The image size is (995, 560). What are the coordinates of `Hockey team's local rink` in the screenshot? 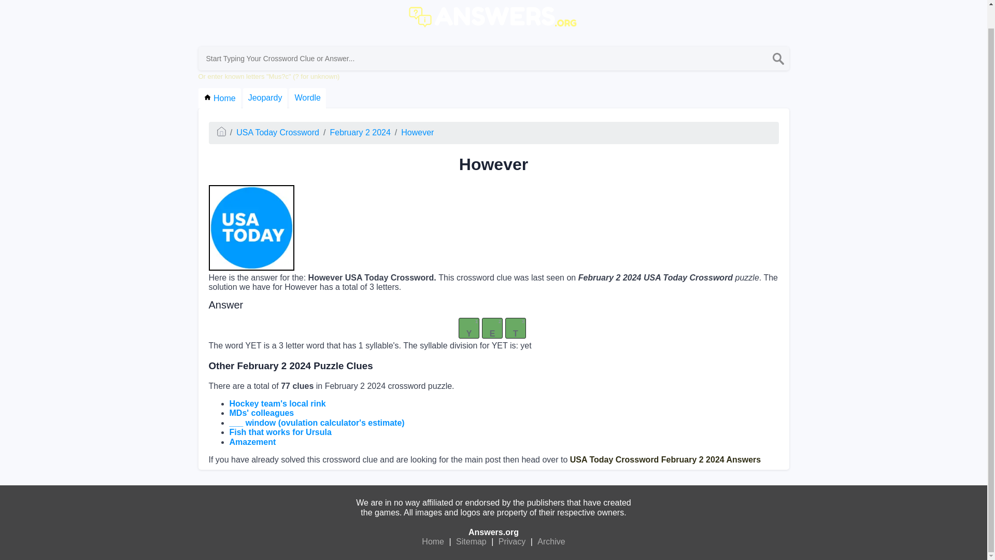 It's located at (277, 403).